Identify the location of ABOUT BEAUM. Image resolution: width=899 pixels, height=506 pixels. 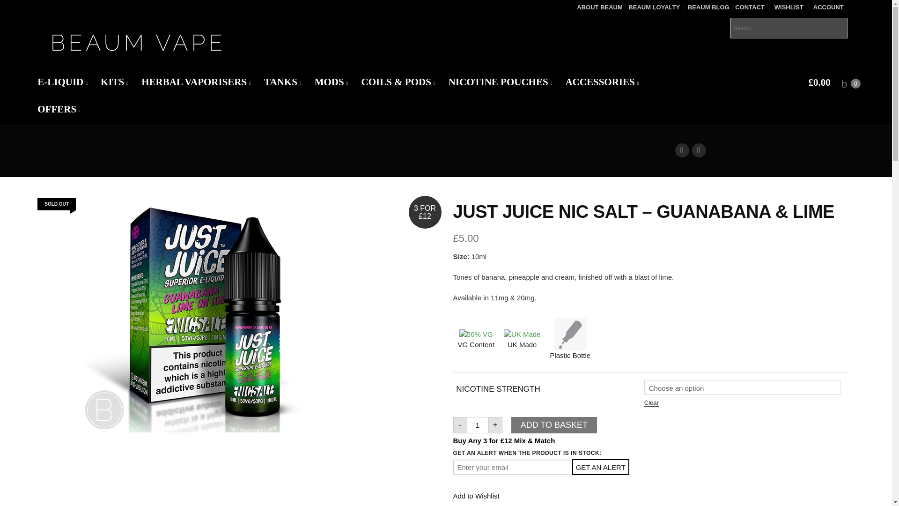
(600, 7).